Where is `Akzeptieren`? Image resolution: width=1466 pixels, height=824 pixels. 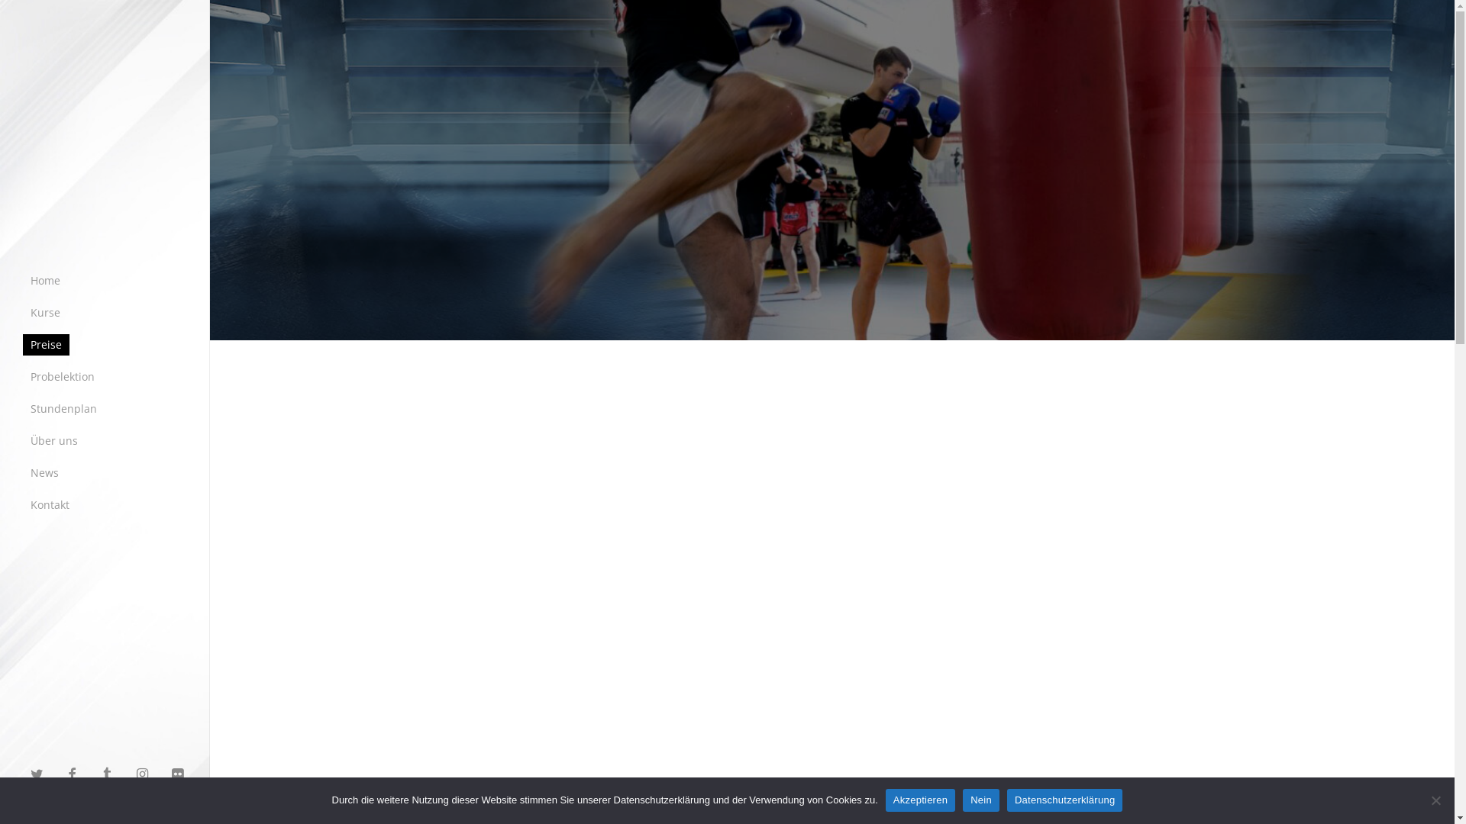 Akzeptieren is located at coordinates (921, 800).